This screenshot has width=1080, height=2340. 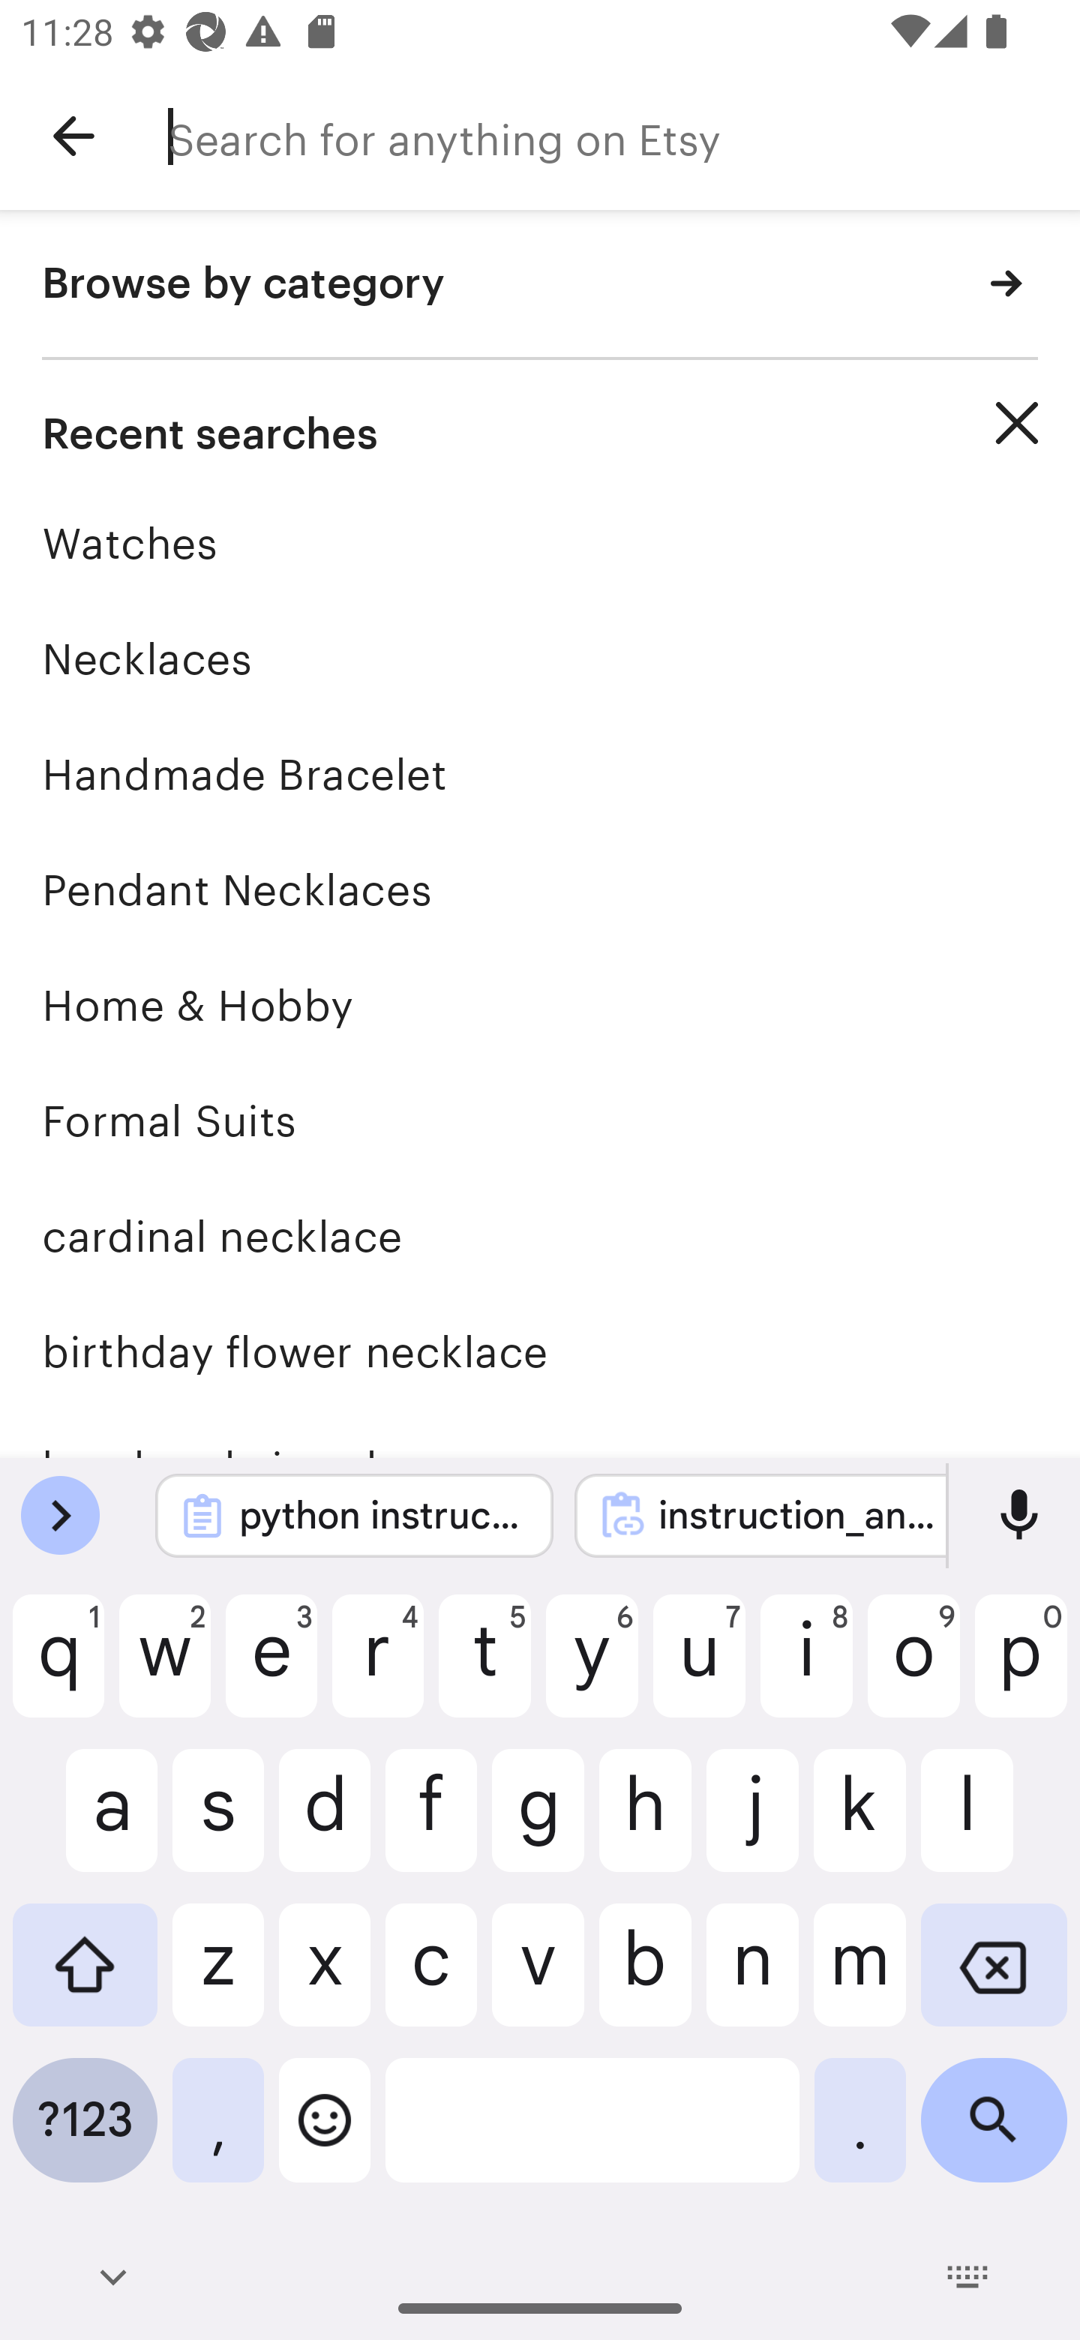 I want to click on Home & Hobby, so click(x=540, y=1005).